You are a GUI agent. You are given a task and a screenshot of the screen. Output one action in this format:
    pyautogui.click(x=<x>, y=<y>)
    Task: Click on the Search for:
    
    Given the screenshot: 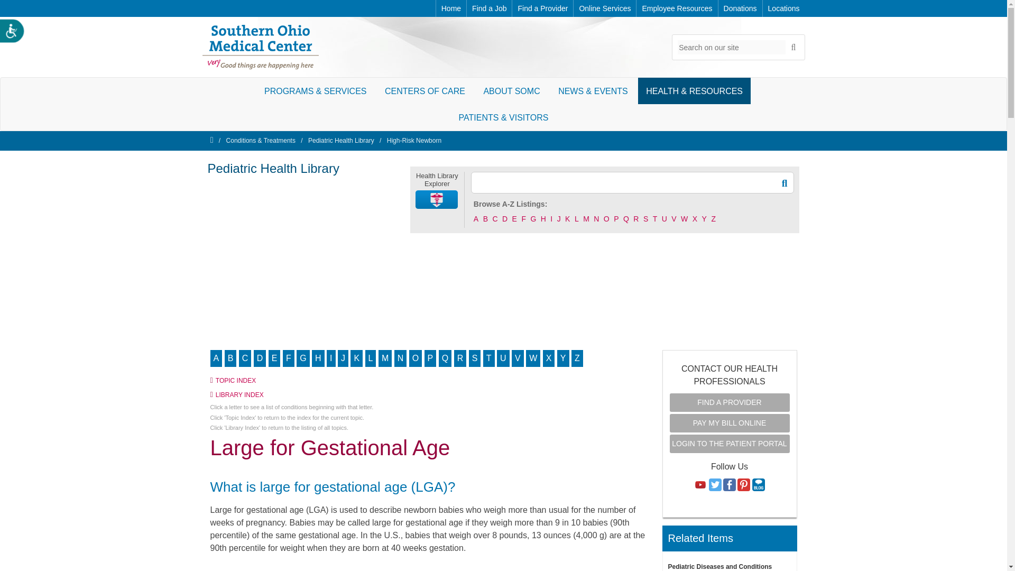 What is the action you would take?
    pyautogui.click(x=732, y=47)
    